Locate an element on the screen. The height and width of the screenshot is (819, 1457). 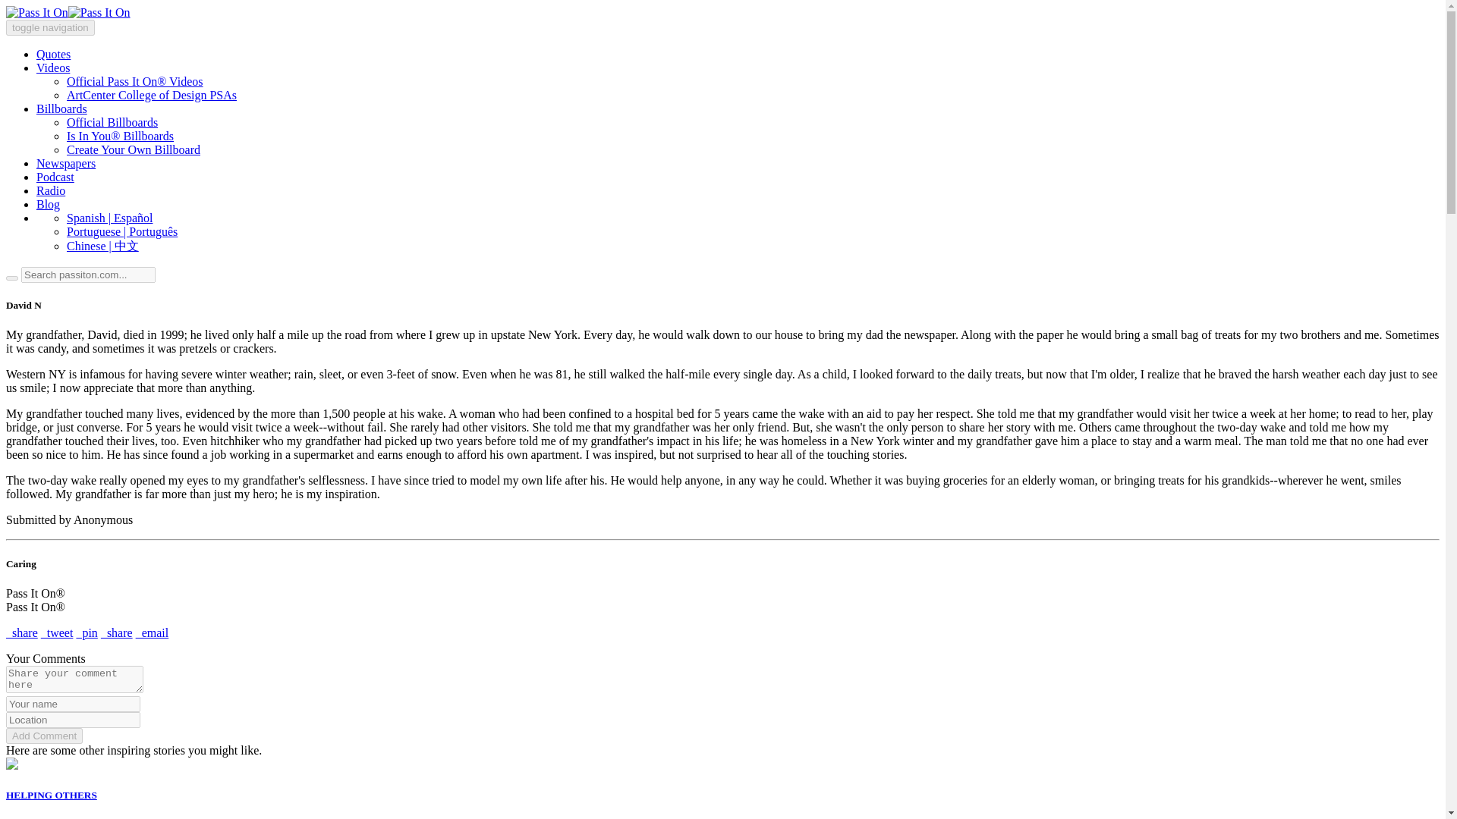
HELPING OTHERS is located at coordinates (52, 795).